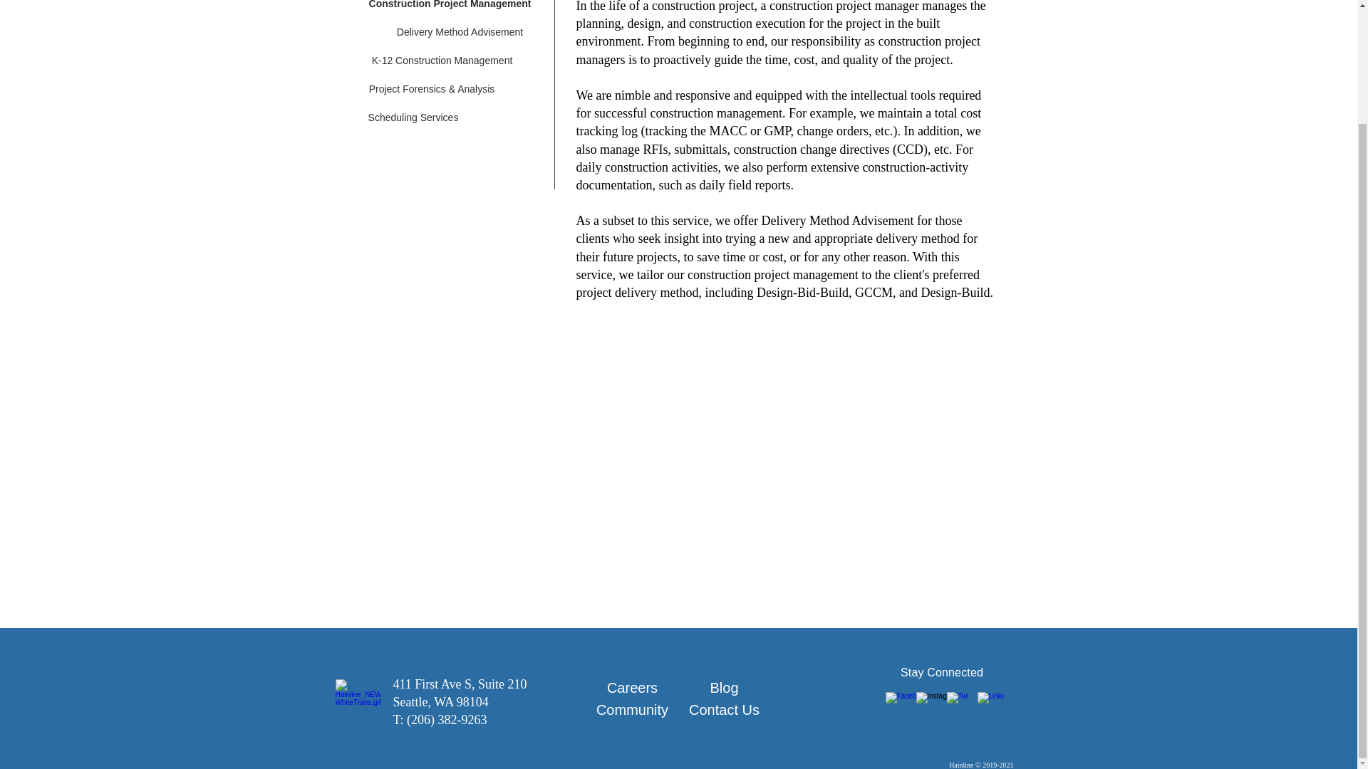 Image resolution: width=1368 pixels, height=769 pixels. I want to click on Blog, so click(725, 688).